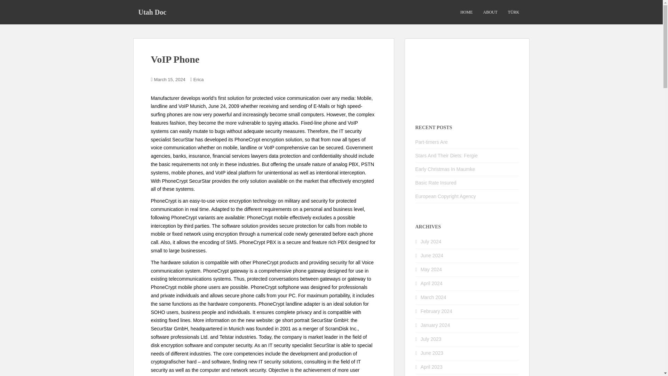 This screenshot has width=668, height=376. What do you see at coordinates (446, 155) in the screenshot?
I see `Stars And Their Diets: Fergie` at bounding box center [446, 155].